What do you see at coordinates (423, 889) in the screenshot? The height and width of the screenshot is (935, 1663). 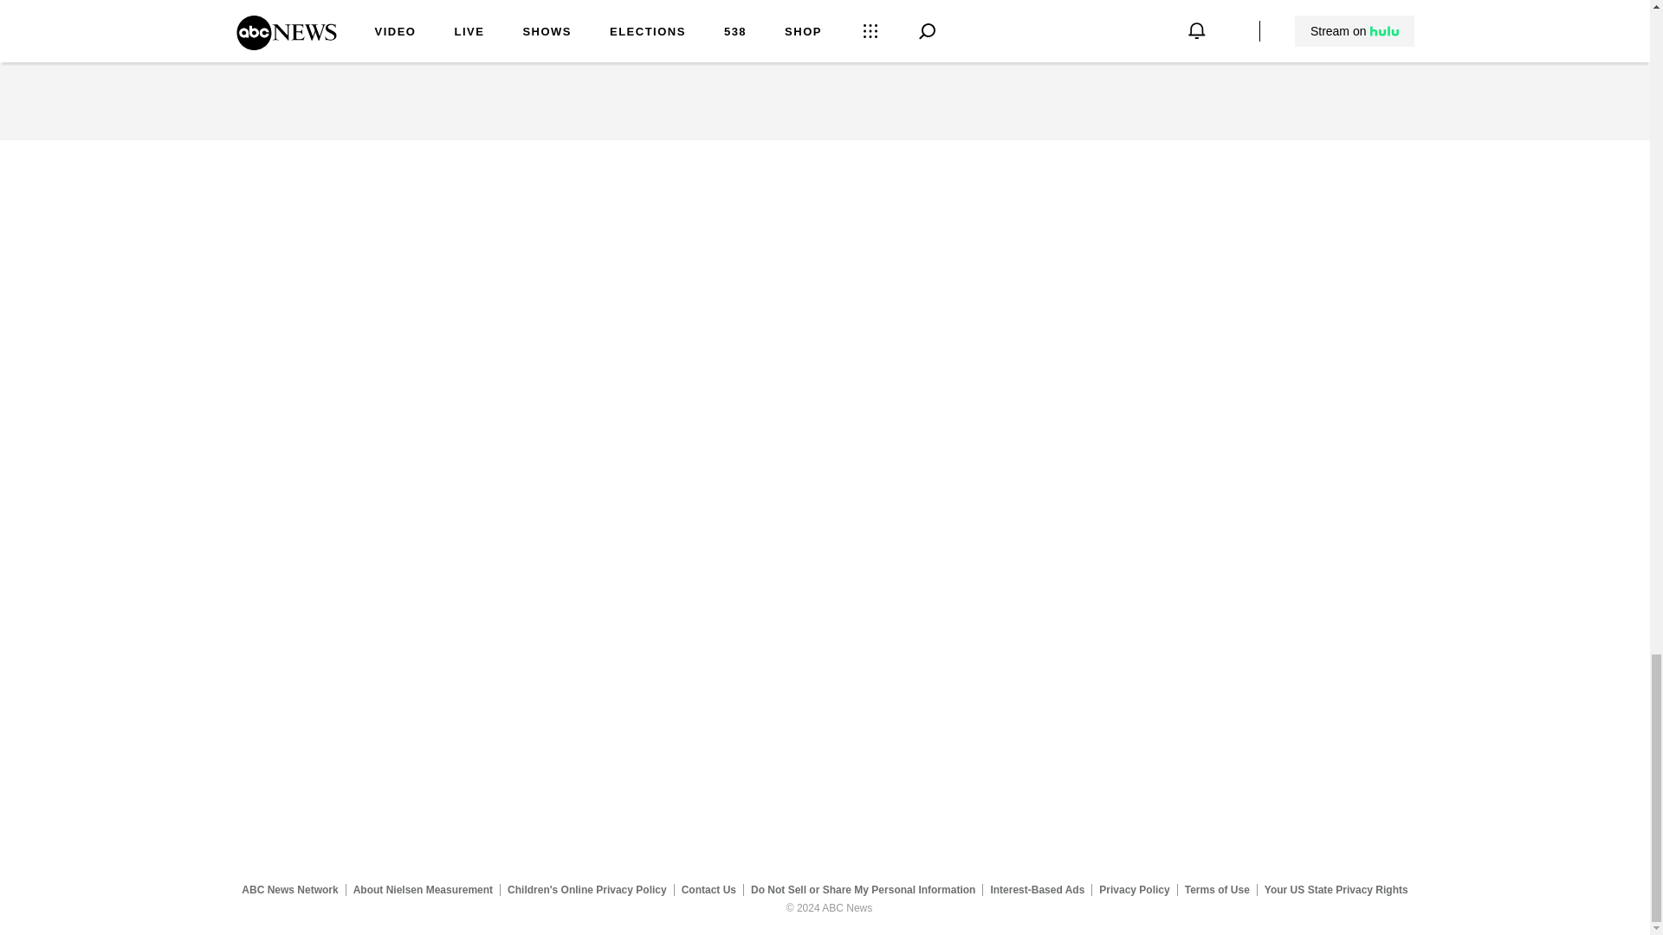 I see `About Nielsen Measurement` at bounding box center [423, 889].